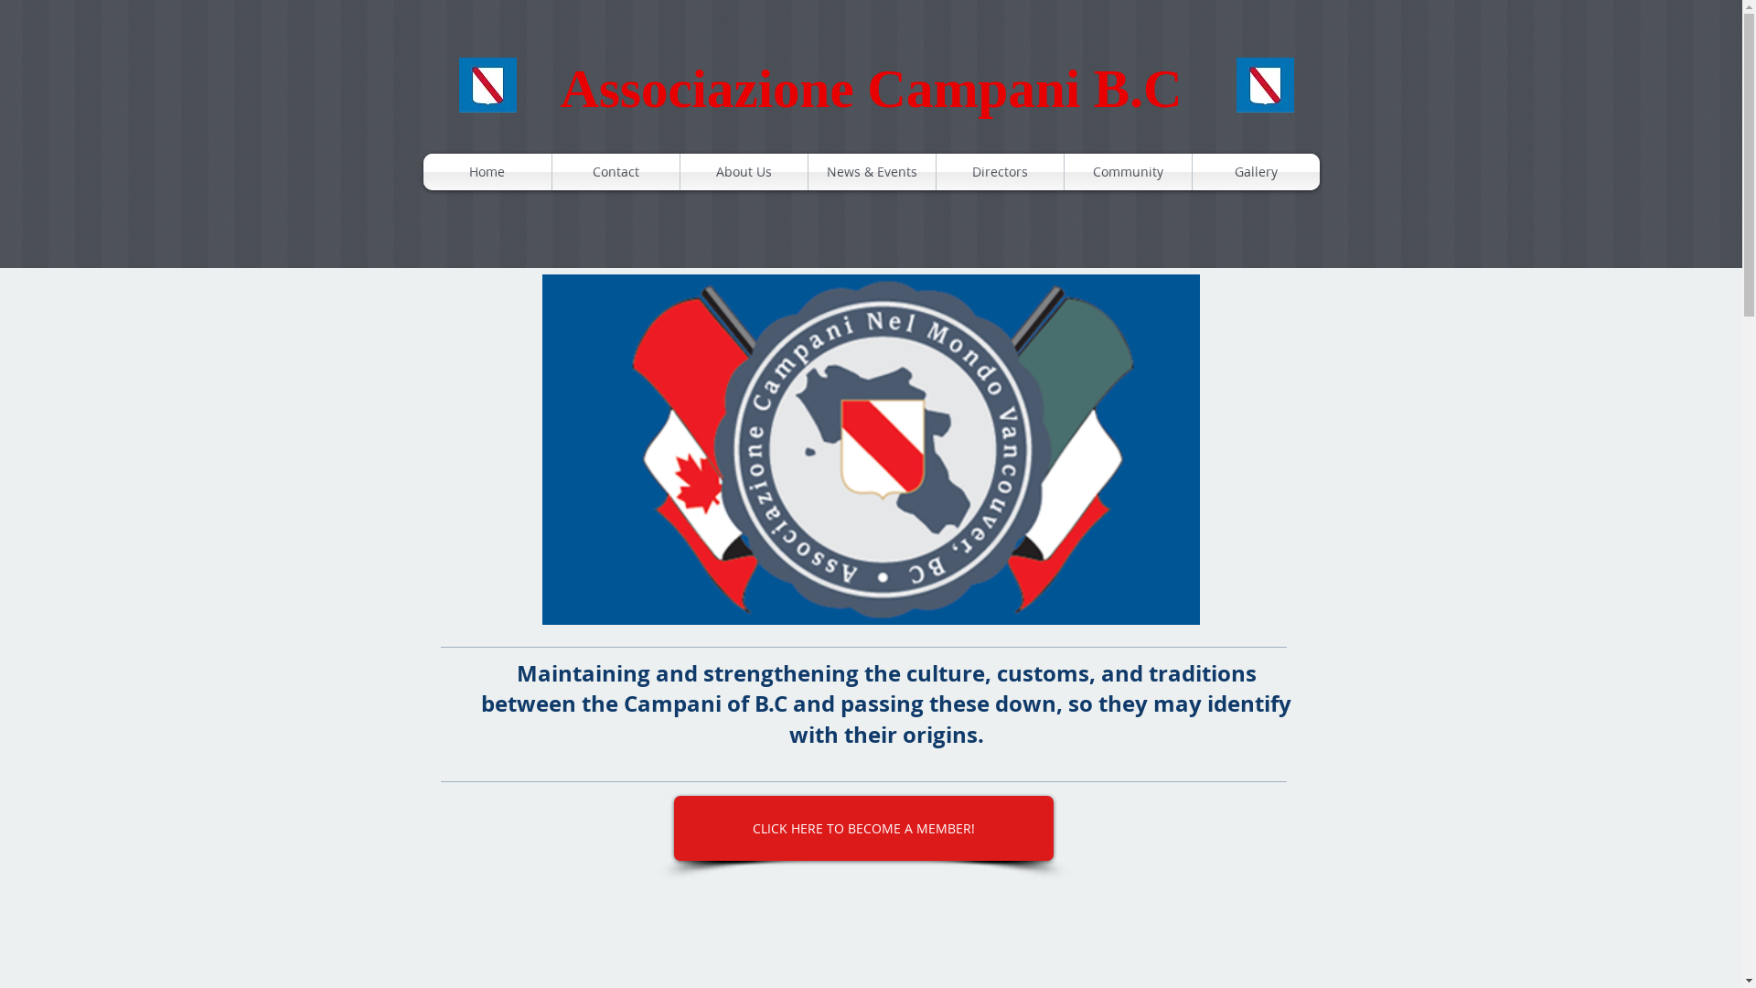 Image resolution: width=1756 pixels, height=988 pixels. I want to click on Twitter Follow, so click(521, 902).